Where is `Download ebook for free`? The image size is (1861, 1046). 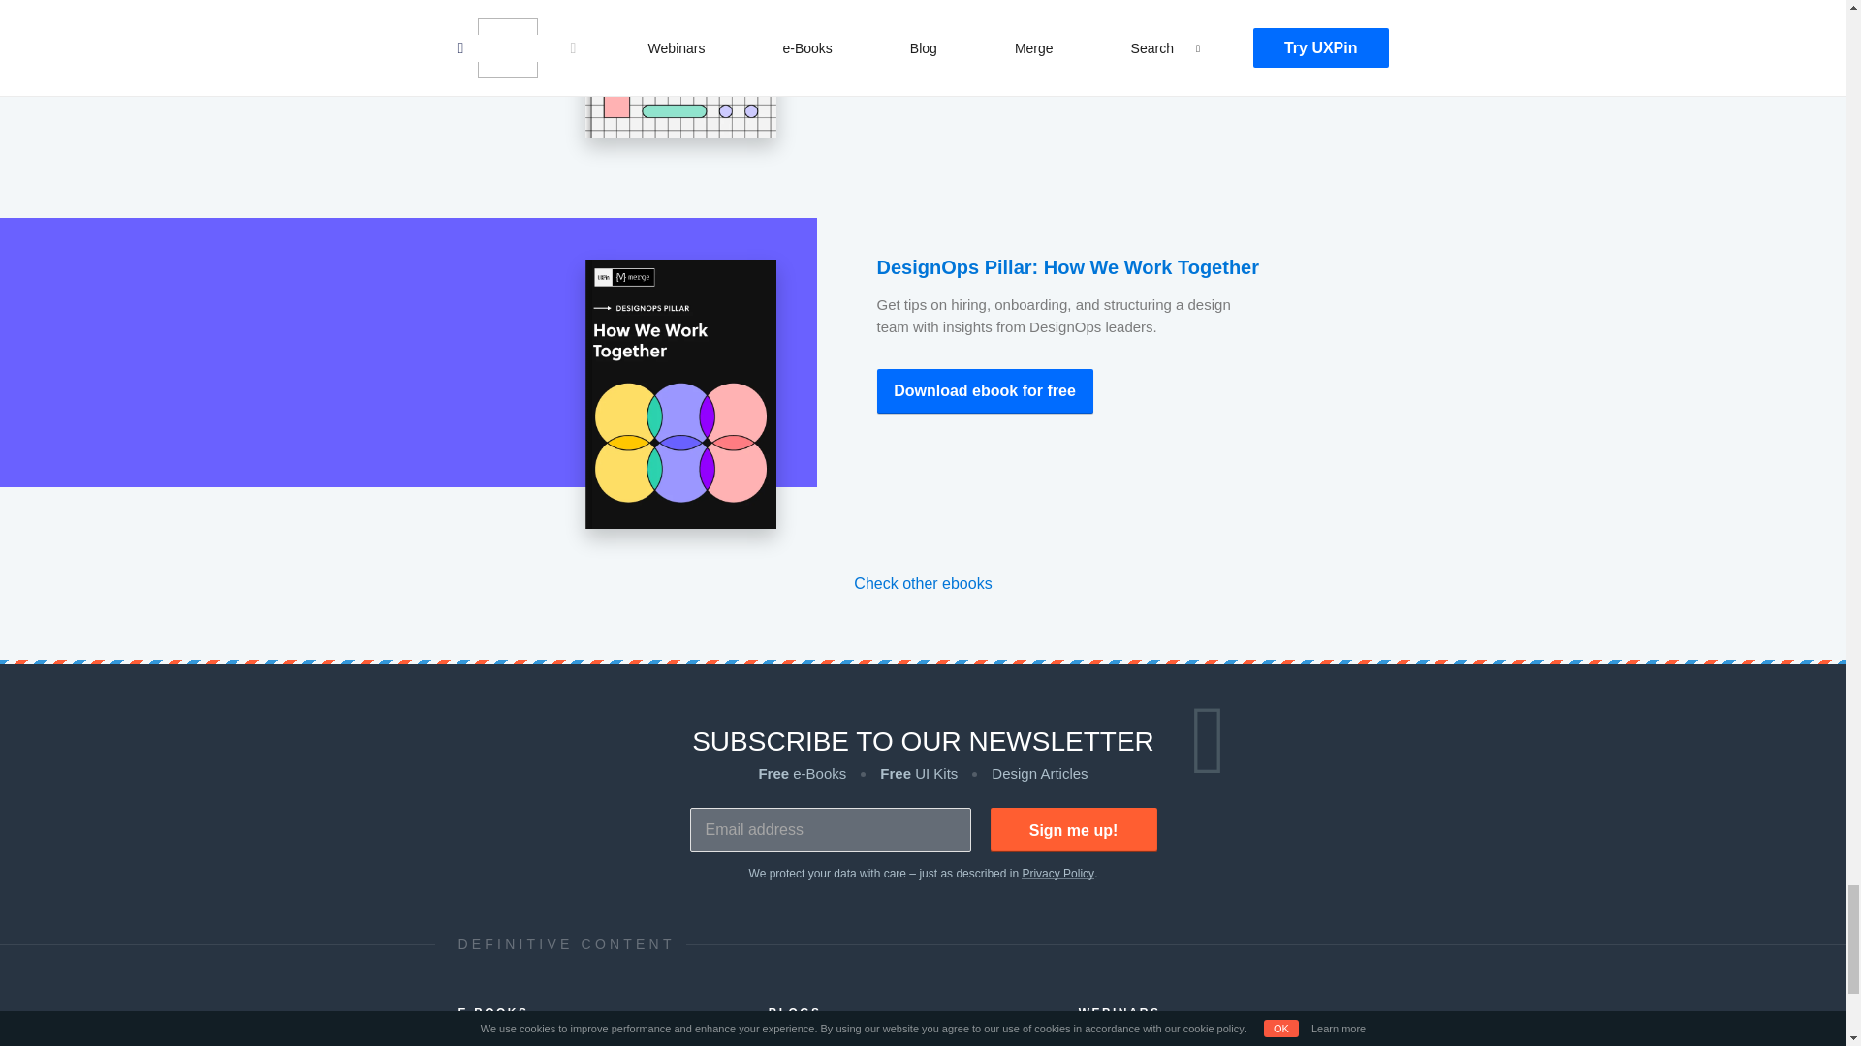
Download ebook for free is located at coordinates (985, 391).